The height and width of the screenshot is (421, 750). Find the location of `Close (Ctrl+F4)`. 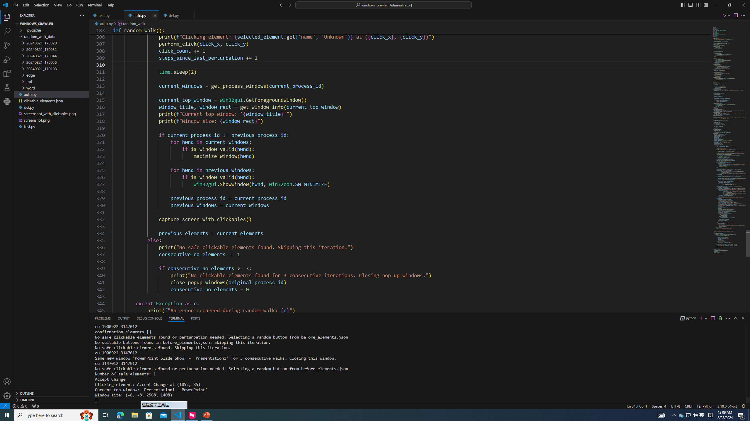

Close (Ctrl+F4) is located at coordinates (190, 15).